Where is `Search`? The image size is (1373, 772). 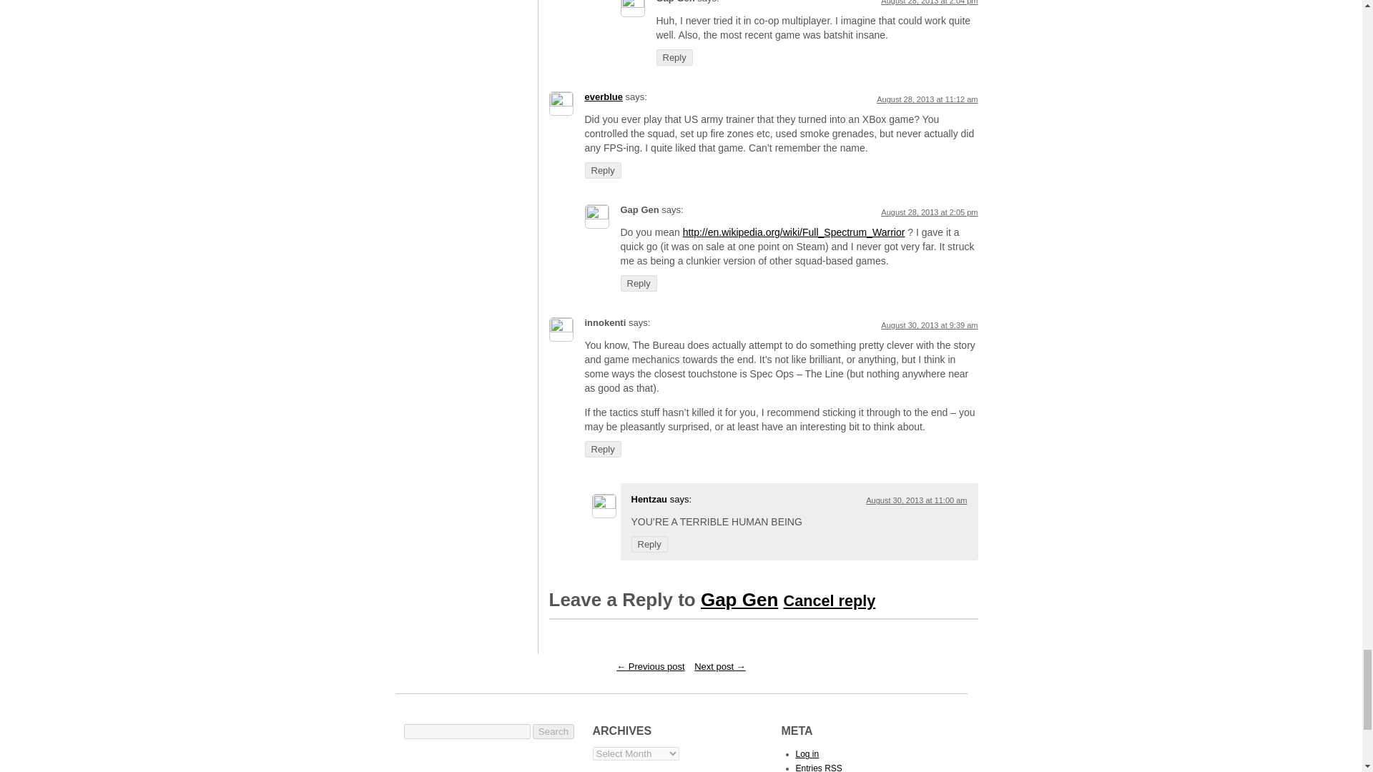
Search is located at coordinates (553, 731).